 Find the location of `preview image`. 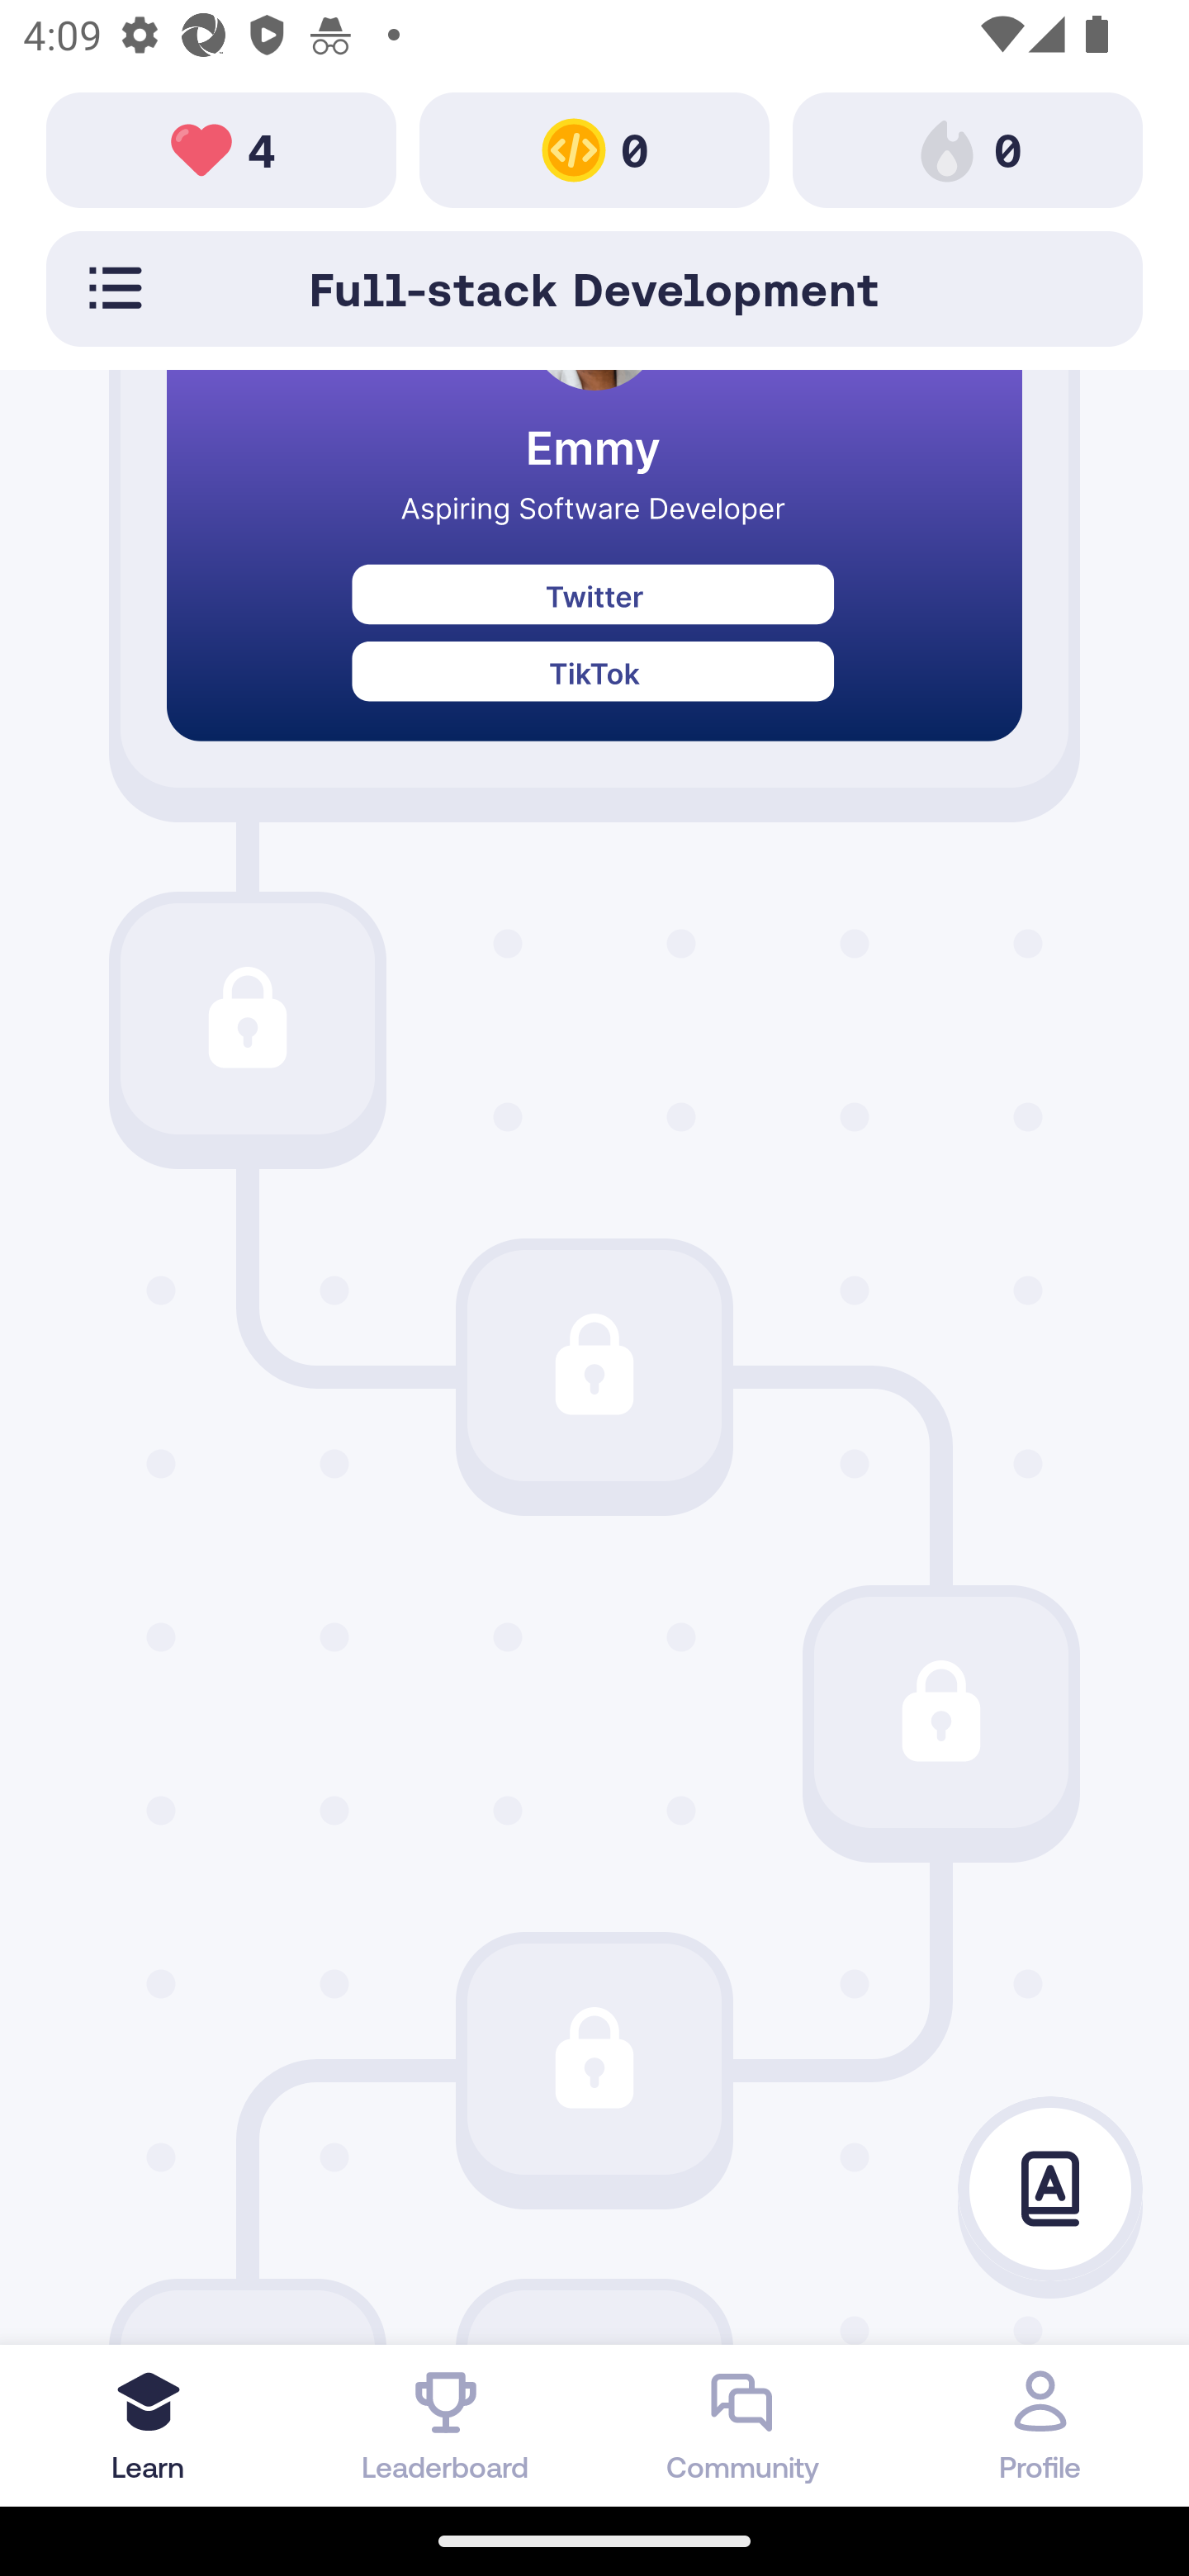

preview image is located at coordinates (594, 580).